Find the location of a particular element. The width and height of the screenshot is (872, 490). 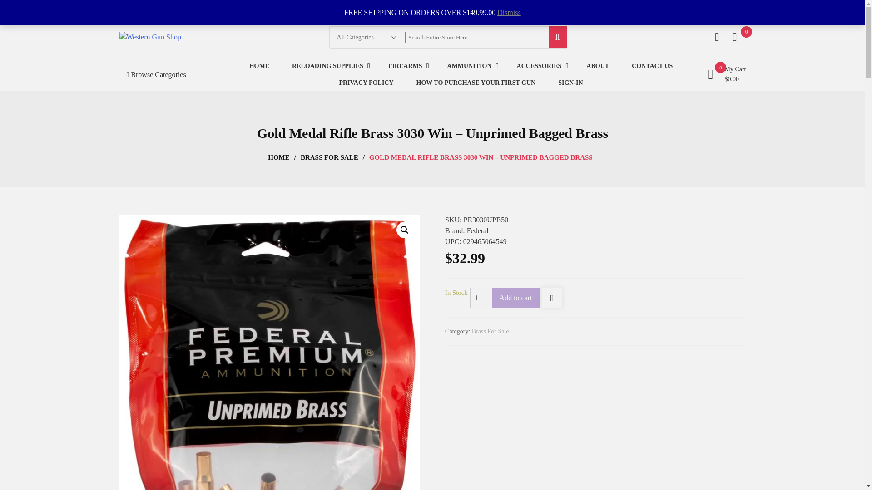

1 is located at coordinates (480, 298).